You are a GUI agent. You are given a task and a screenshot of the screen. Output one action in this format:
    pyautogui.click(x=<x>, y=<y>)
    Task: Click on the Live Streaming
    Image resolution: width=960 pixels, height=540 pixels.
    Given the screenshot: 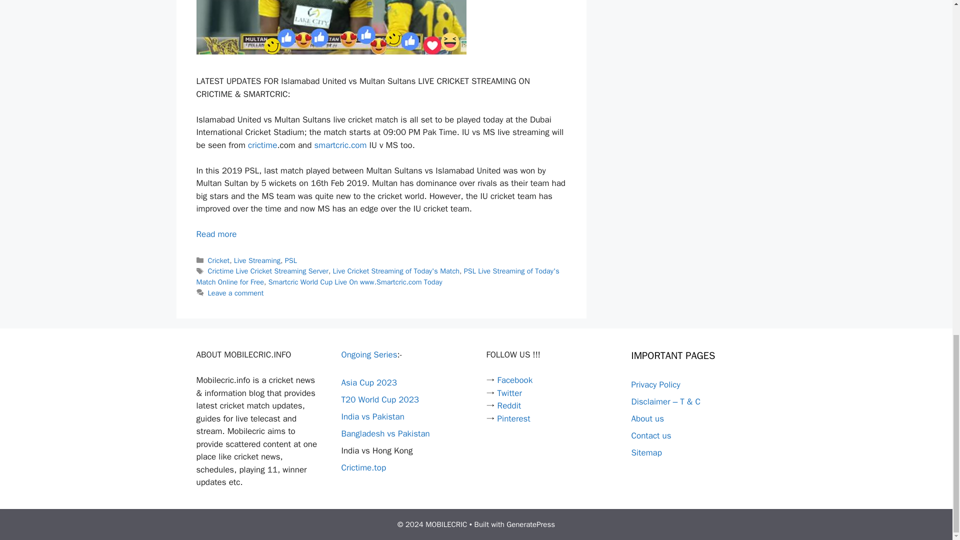 What is the action you would take?
    pyautogui.click(x=257, y=260)
    